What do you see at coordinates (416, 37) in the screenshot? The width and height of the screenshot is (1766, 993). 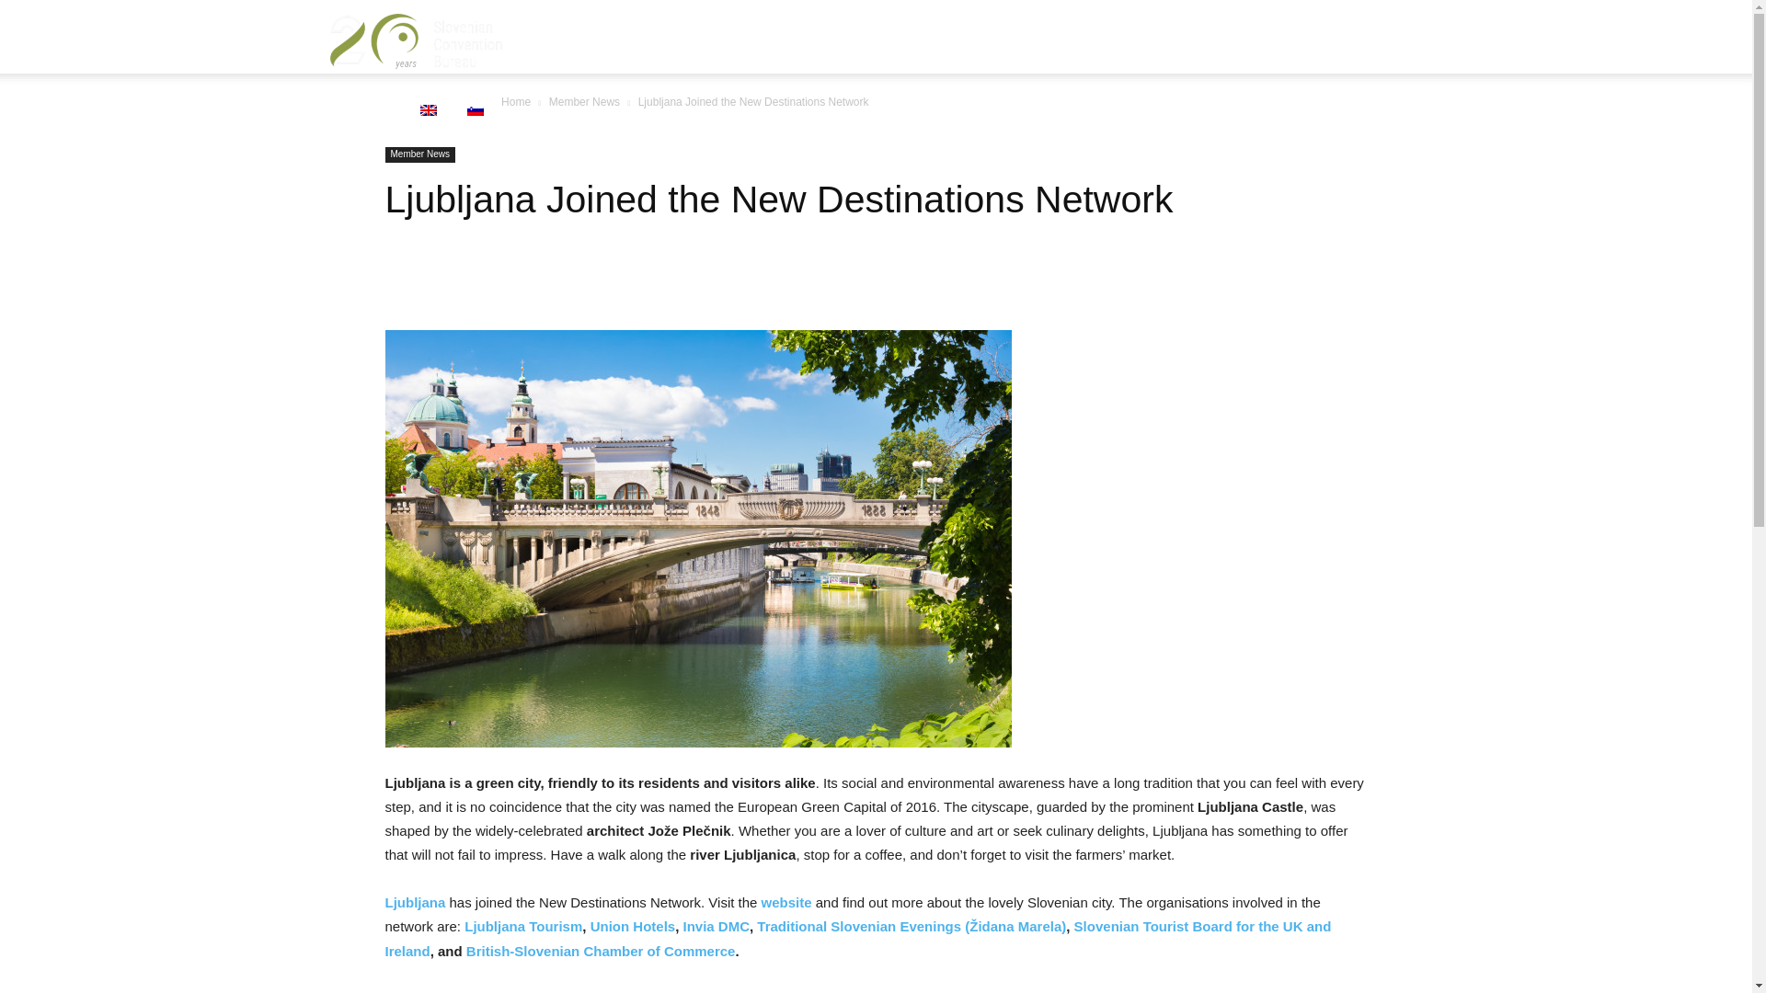 I see `The Slovenian Convention Bureau` at bounding box center [416, 37].